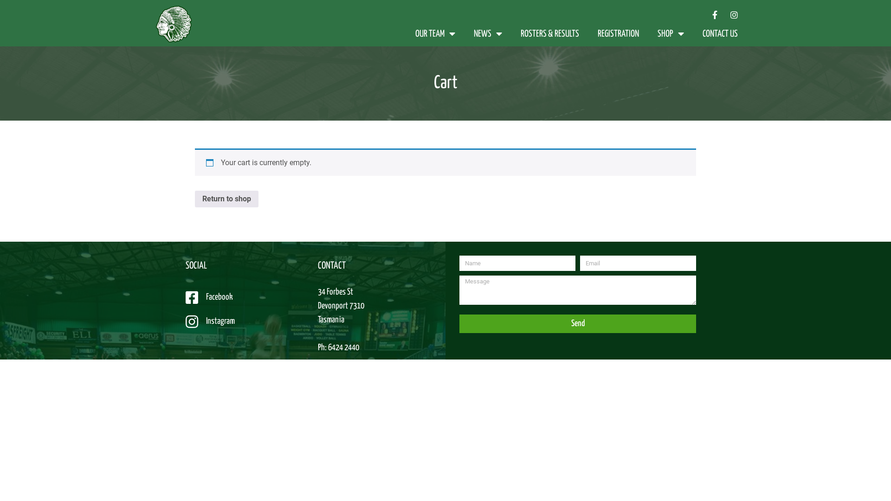 The image size is (891, 501). I want to click on REGISTRATION, so click(618, 34).